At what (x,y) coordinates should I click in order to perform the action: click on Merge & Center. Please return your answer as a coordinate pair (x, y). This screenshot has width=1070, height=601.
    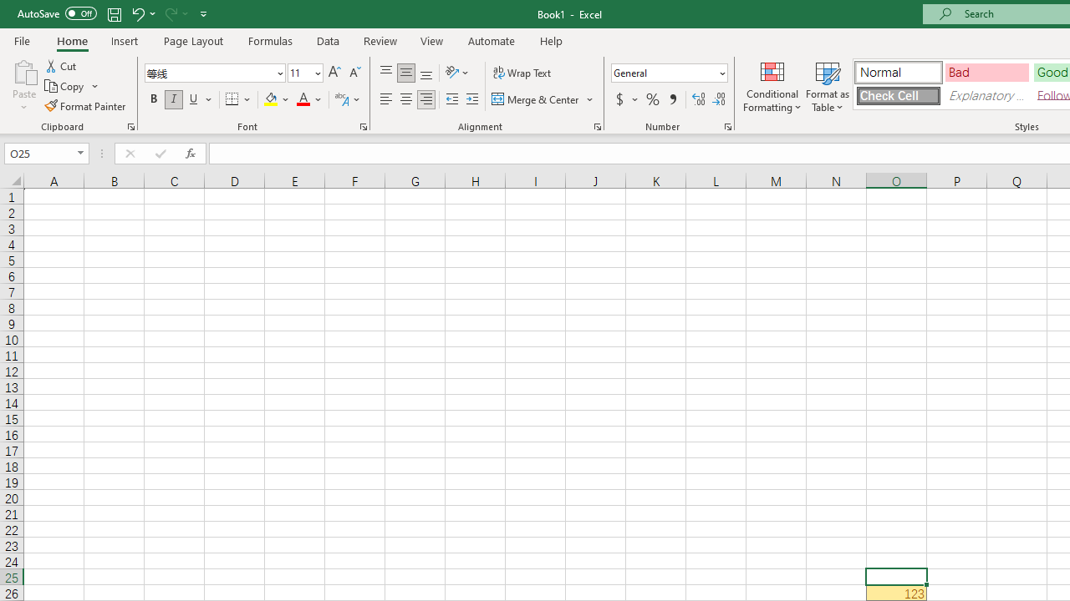
    Looking at the image, I should click on (543, 100).